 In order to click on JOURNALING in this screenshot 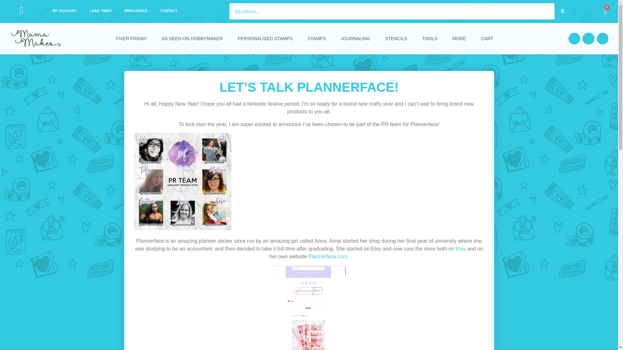, I will do `click(355, 39)`.